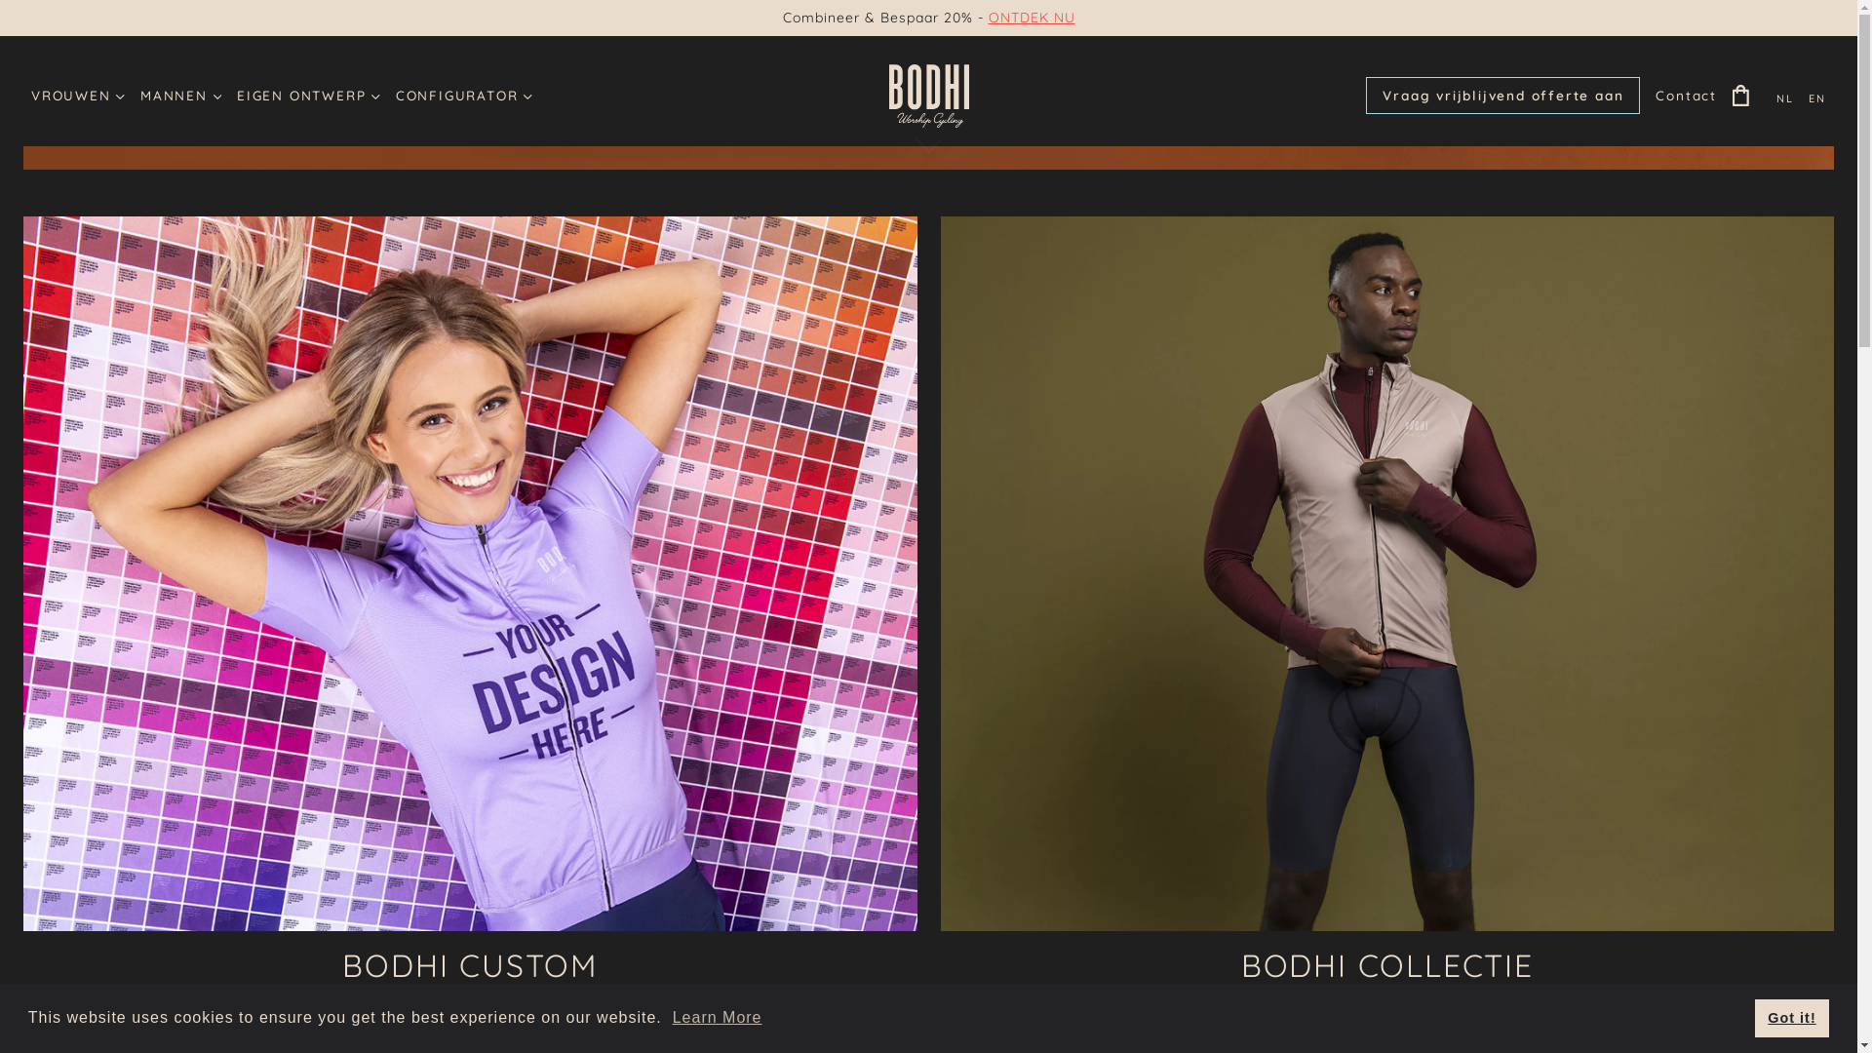  I want to click on VROUWEN, so click(78, 96).